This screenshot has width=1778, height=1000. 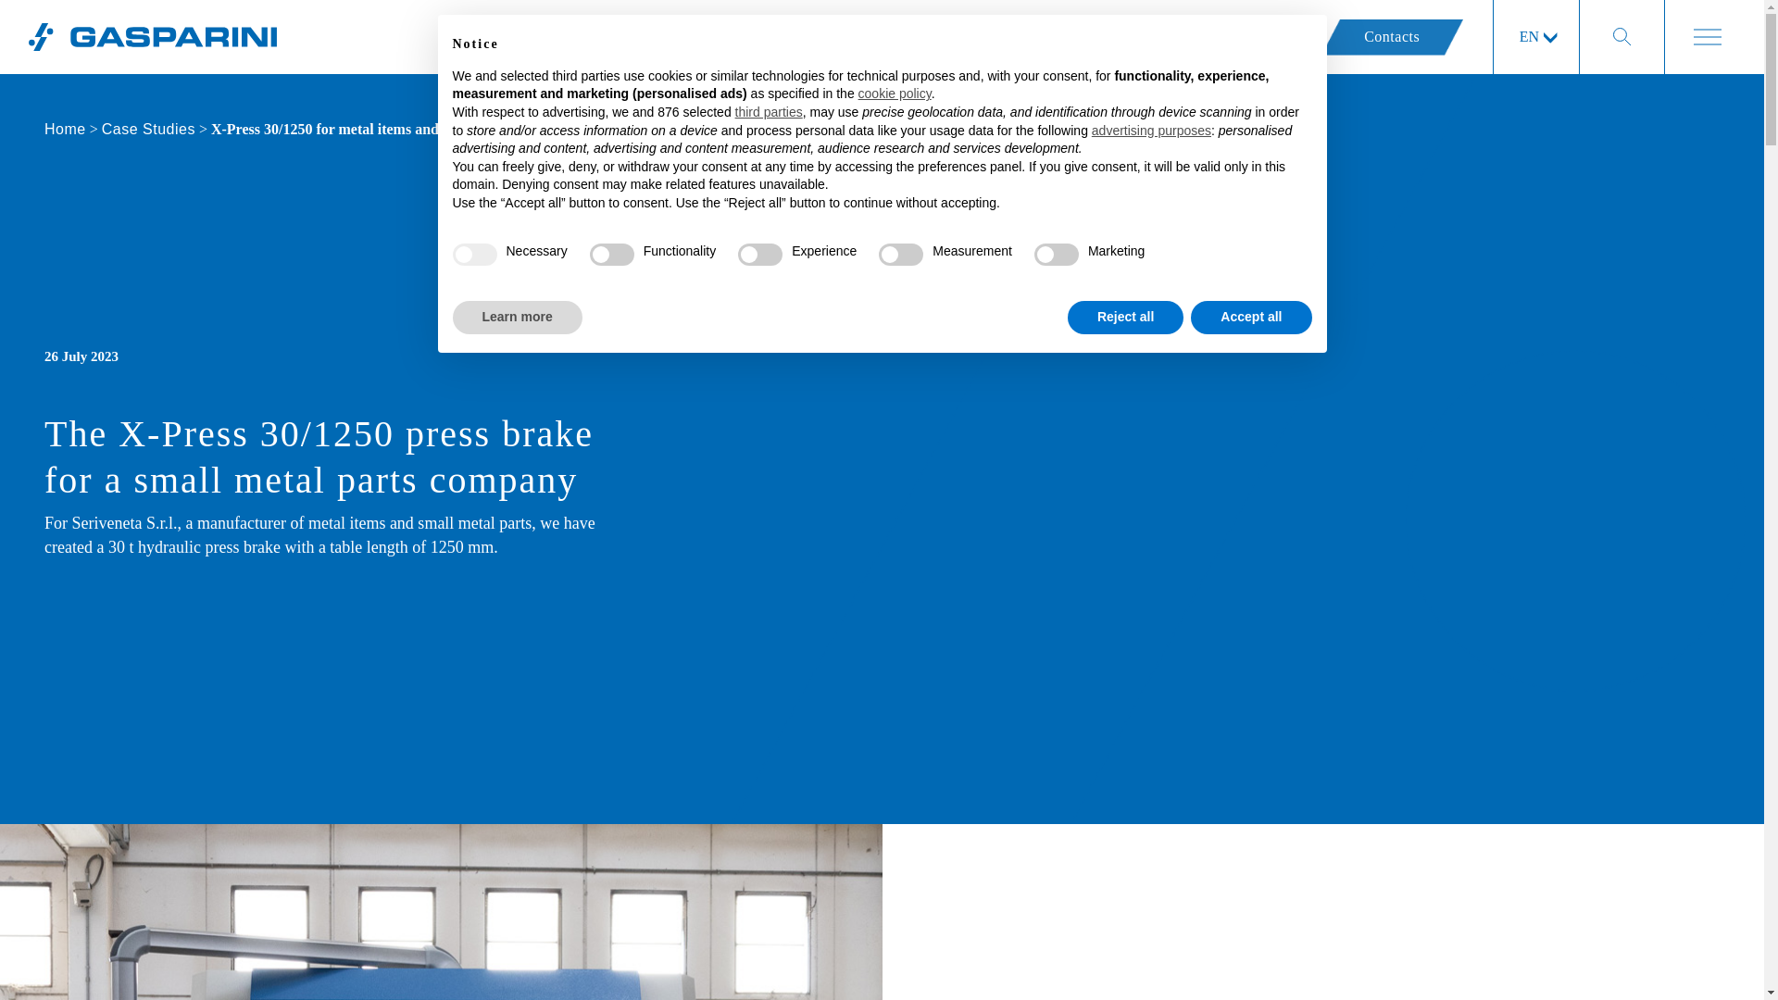 What do you see at coordinates (974, 37) in the screenshot?
I see `Products` at bounding box center [974, 37].